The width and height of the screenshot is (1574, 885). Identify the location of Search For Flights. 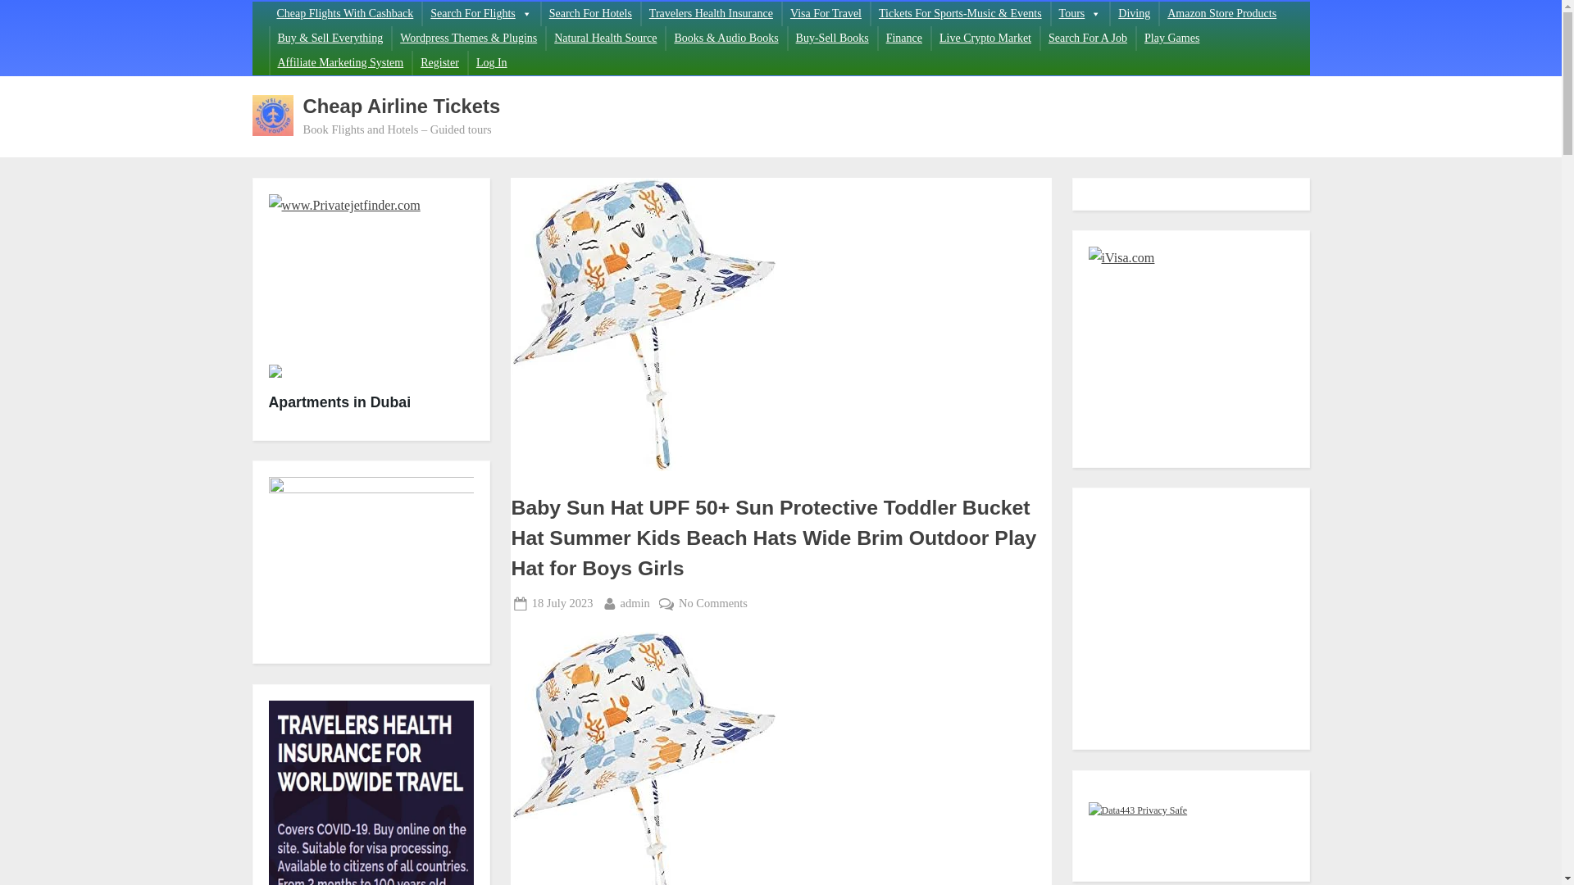
(590, 14).